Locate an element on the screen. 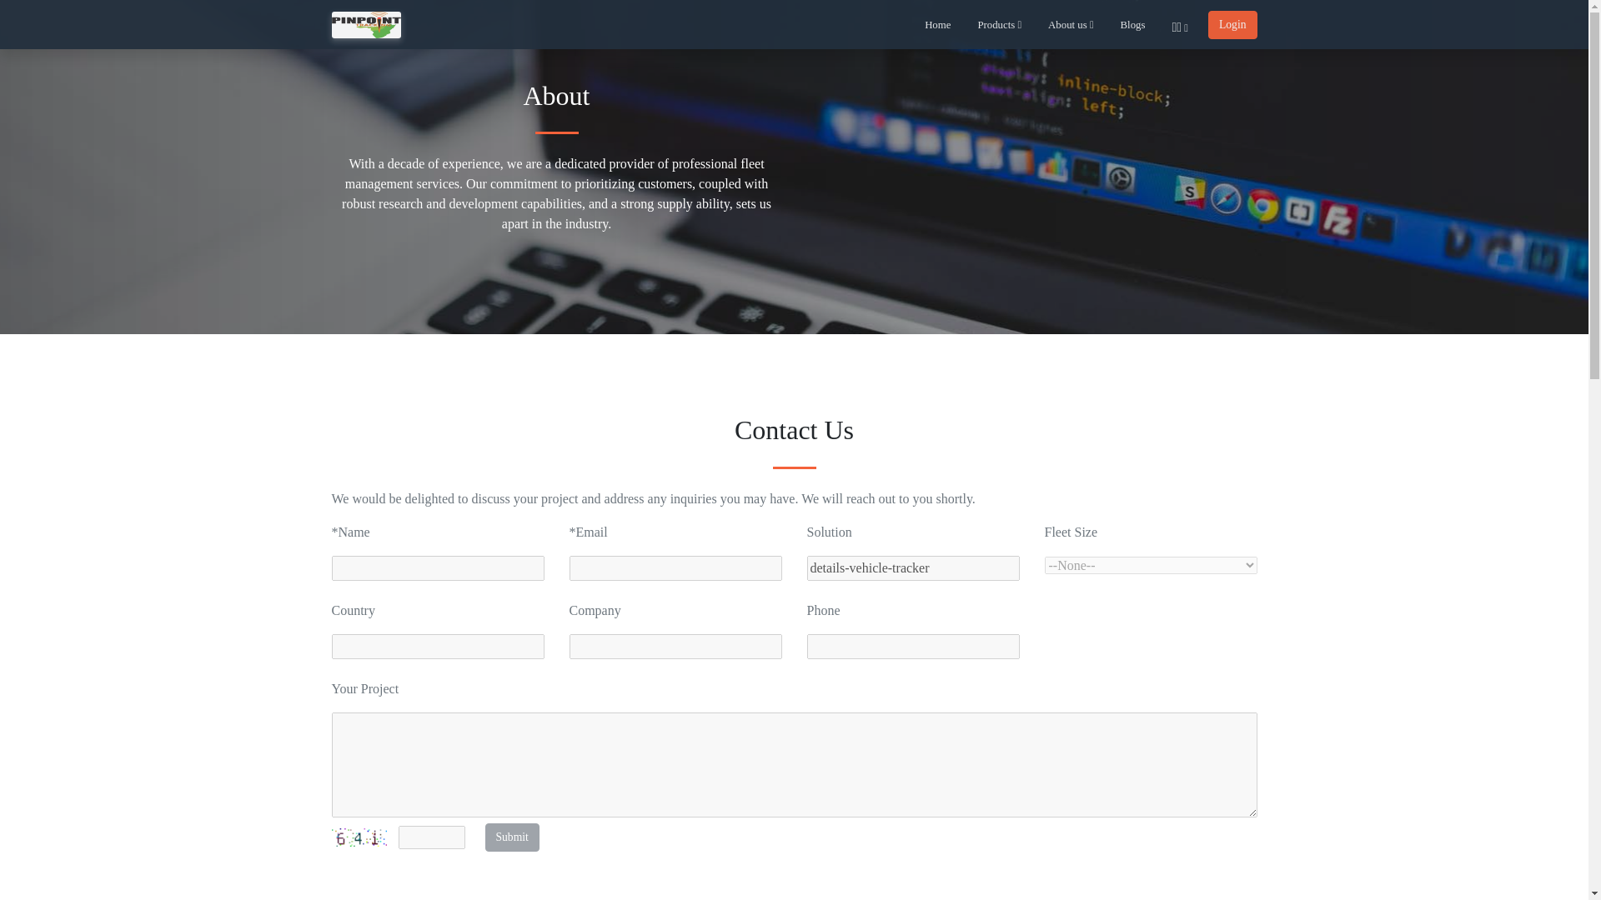  About us  is located at coordinates (1070, 20).